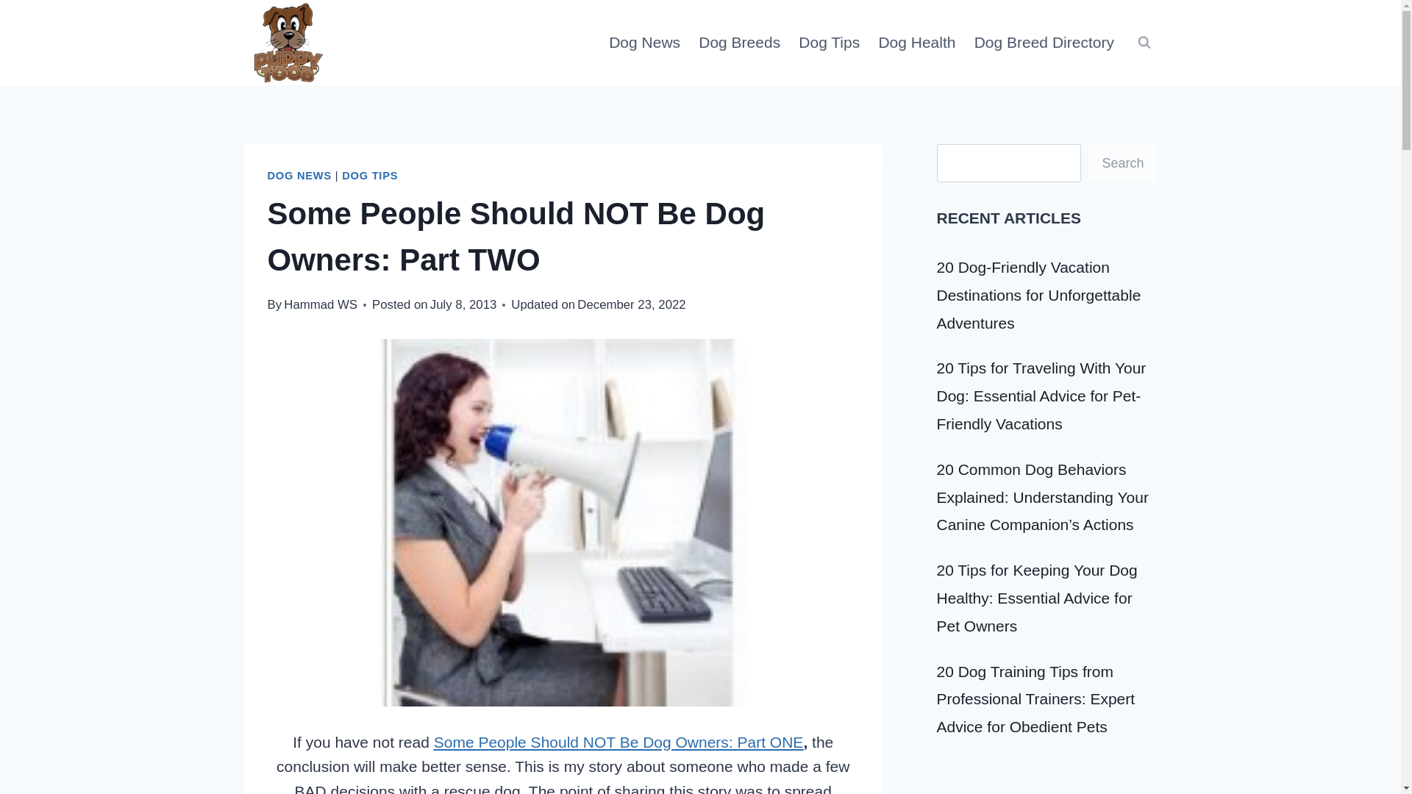  What do you see at coordinates (740, 43) in the screenshot?
I see `Dog Breeds` at bounding box center [740, 43].